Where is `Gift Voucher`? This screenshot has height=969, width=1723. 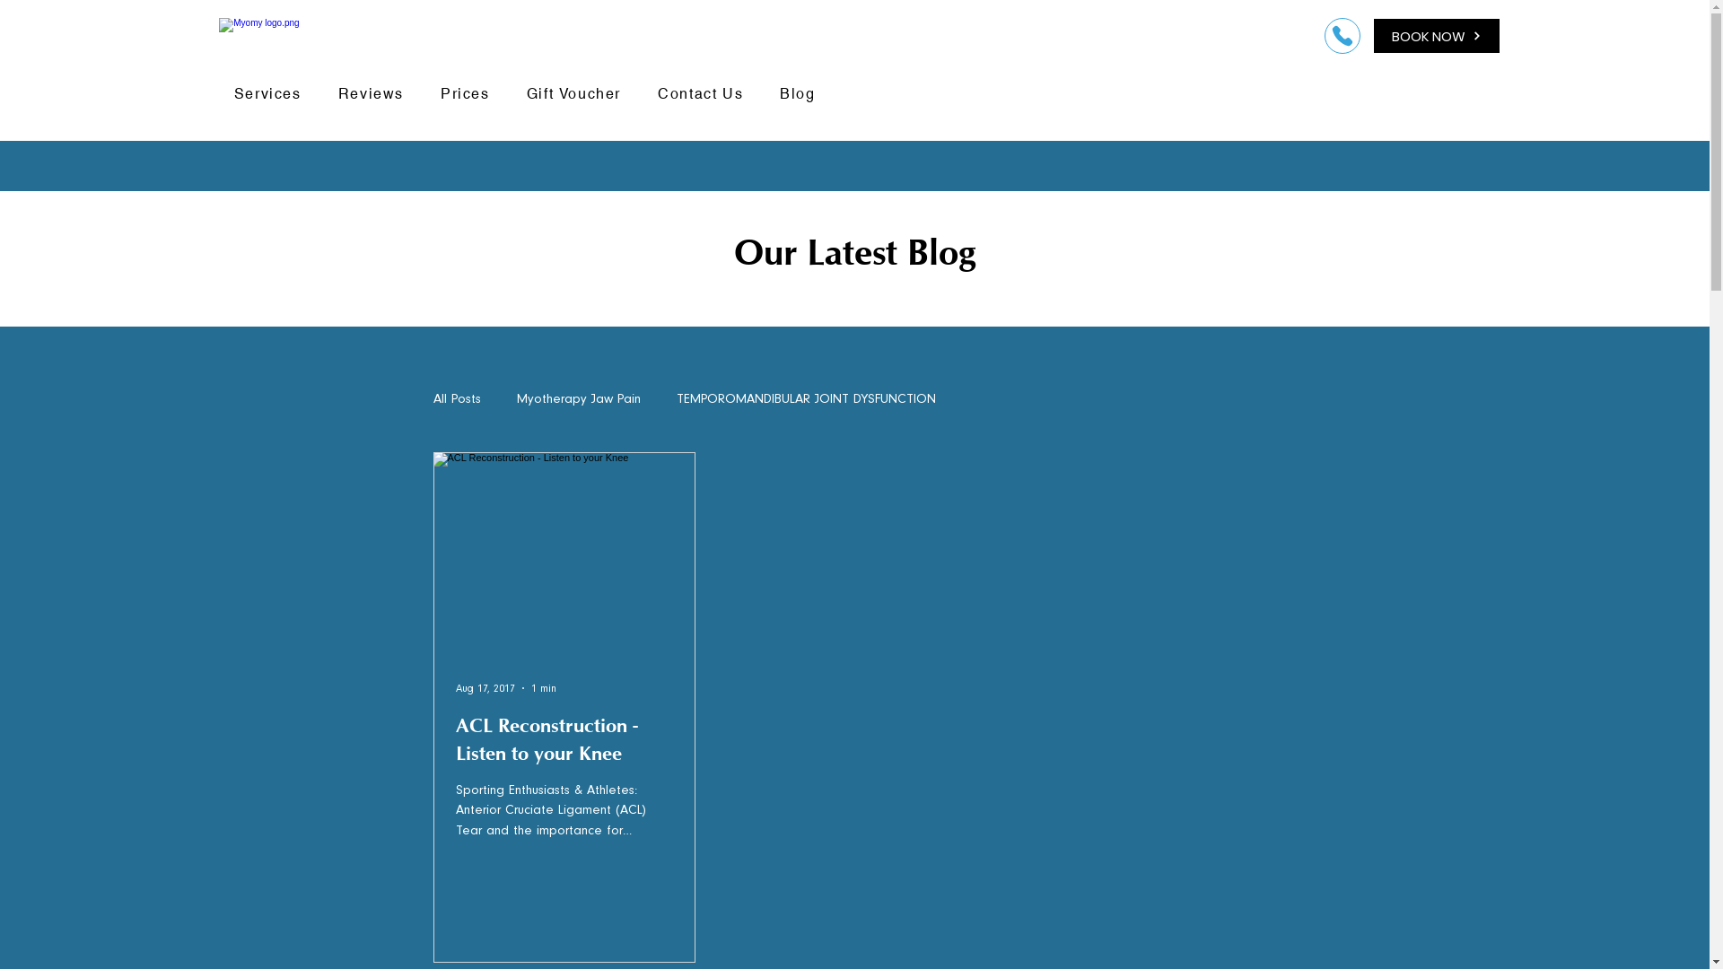
Gift Voucher is located at coordinates (573, 95).